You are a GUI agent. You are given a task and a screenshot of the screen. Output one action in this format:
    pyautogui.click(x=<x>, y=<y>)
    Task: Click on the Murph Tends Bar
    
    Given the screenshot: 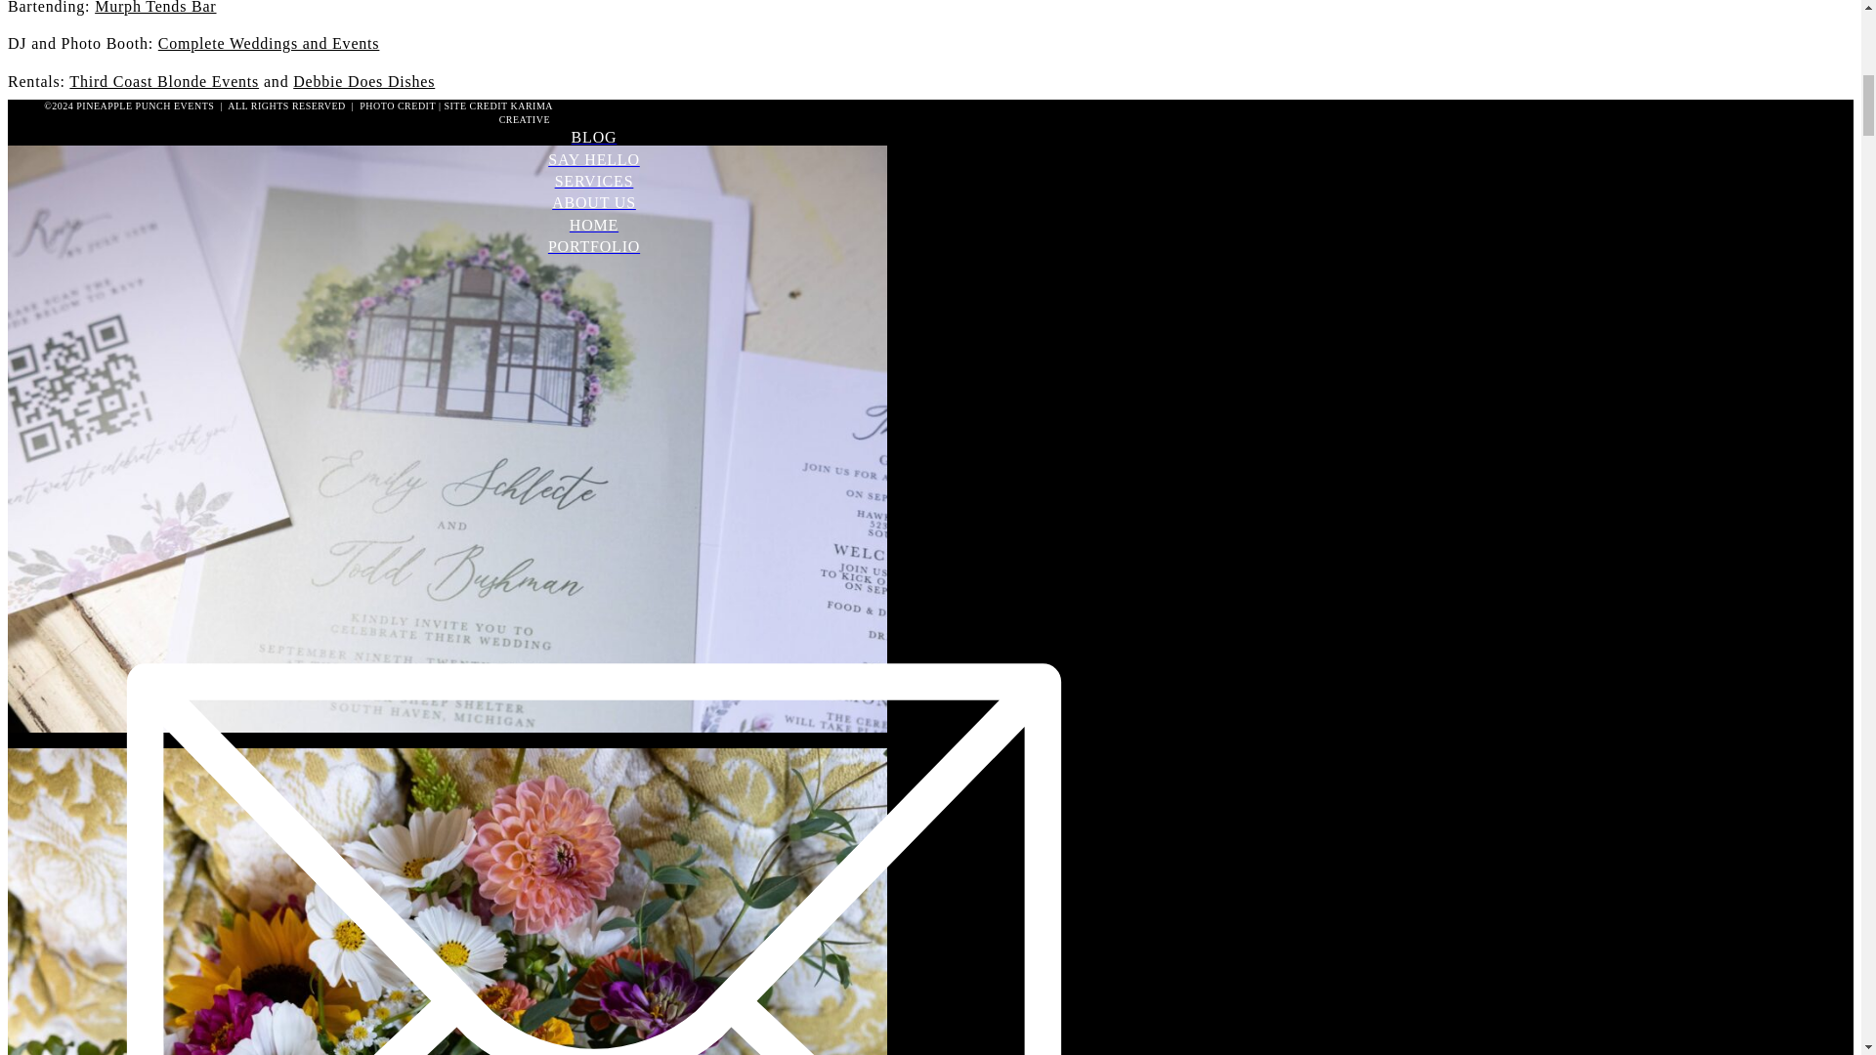 What is the action you would take?
    pyautogui.click(x=154, y=8)
    